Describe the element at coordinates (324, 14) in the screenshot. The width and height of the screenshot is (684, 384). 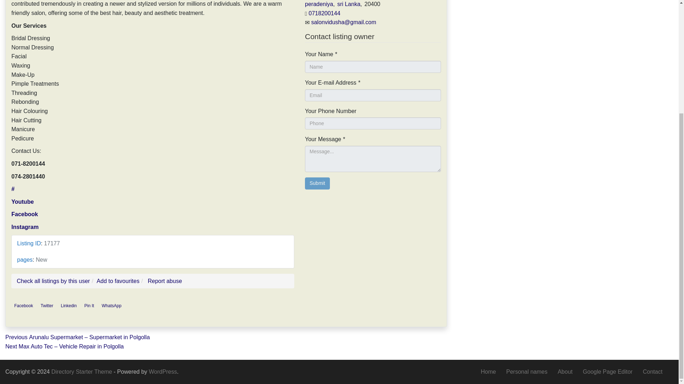
I see `0718200144` at that location.